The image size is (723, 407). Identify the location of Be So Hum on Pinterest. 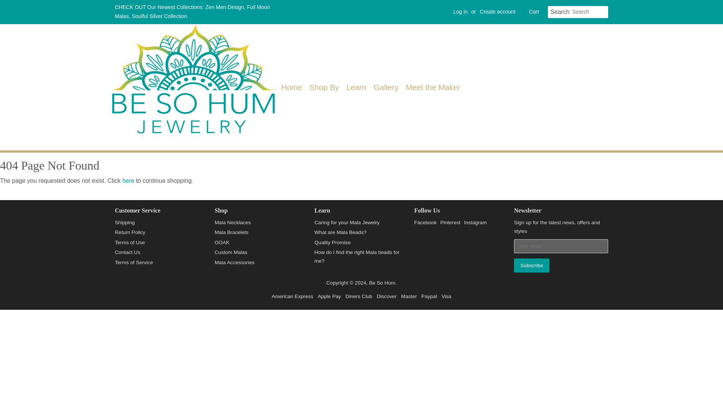
(450, 222).